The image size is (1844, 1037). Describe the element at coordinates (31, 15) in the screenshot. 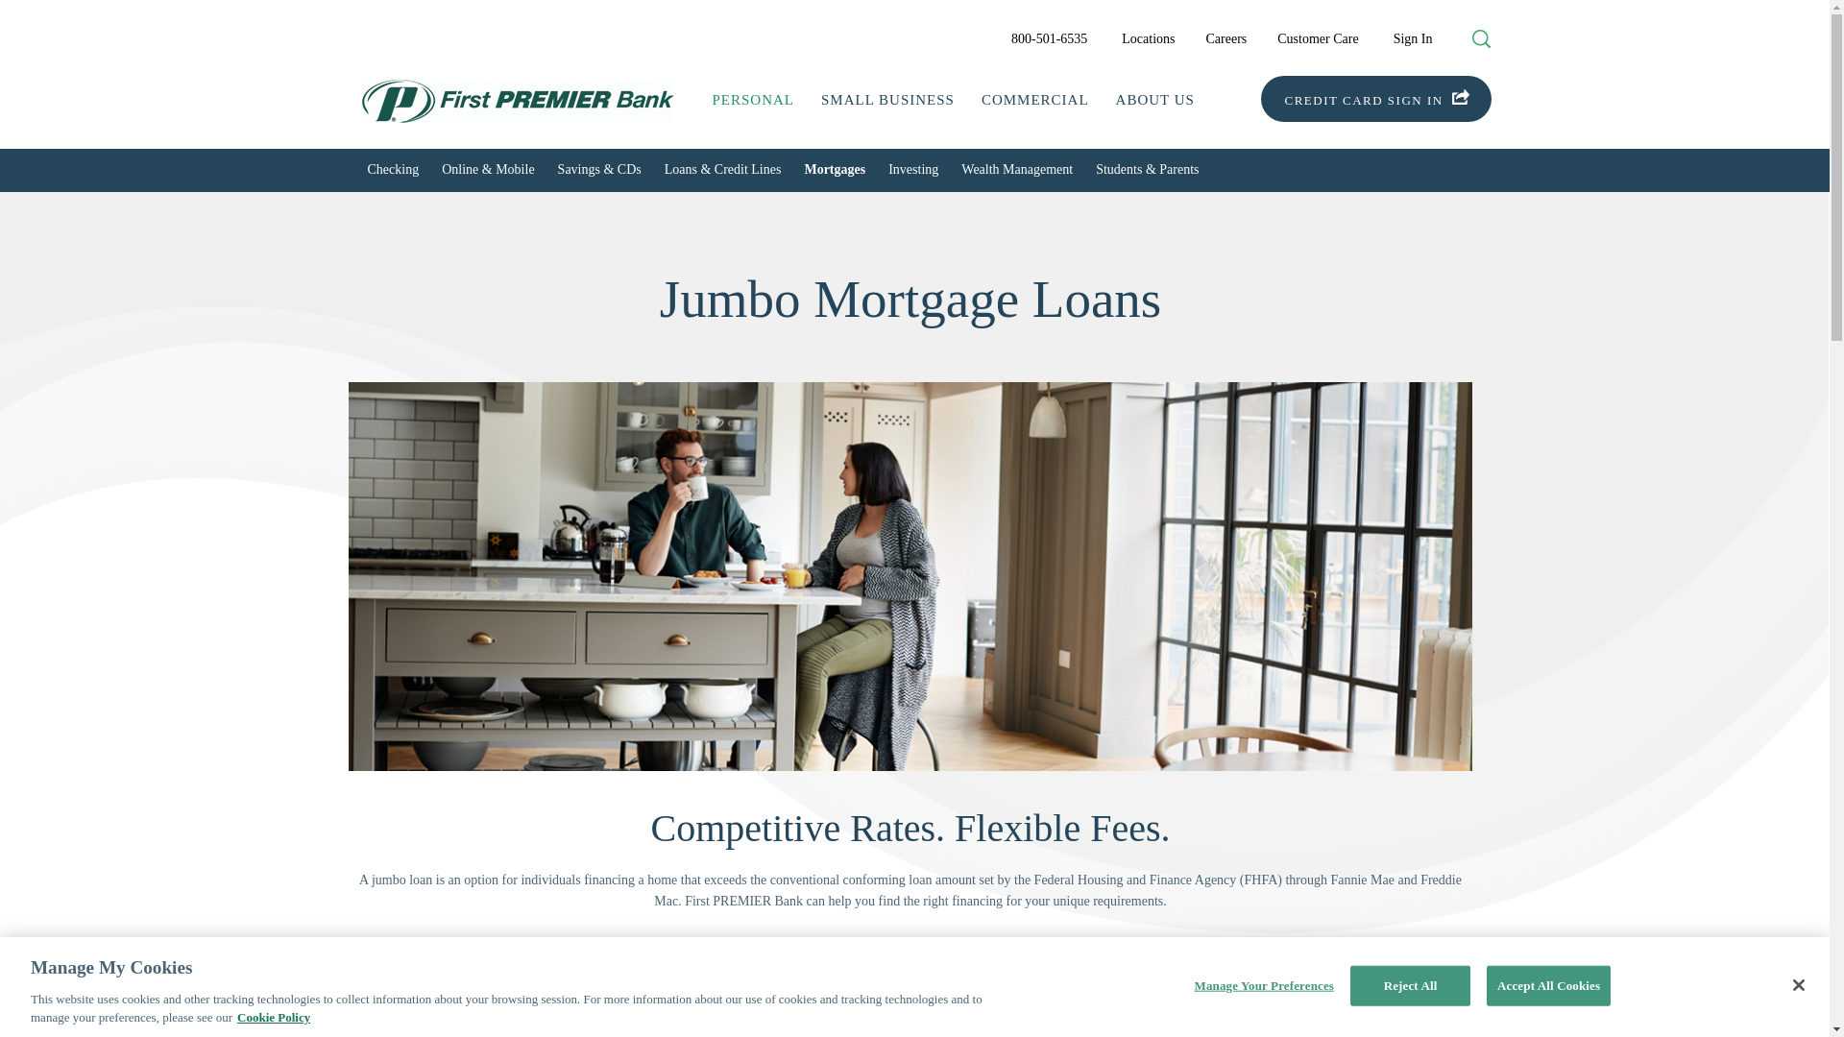

I see `Skip to Content` at that location.